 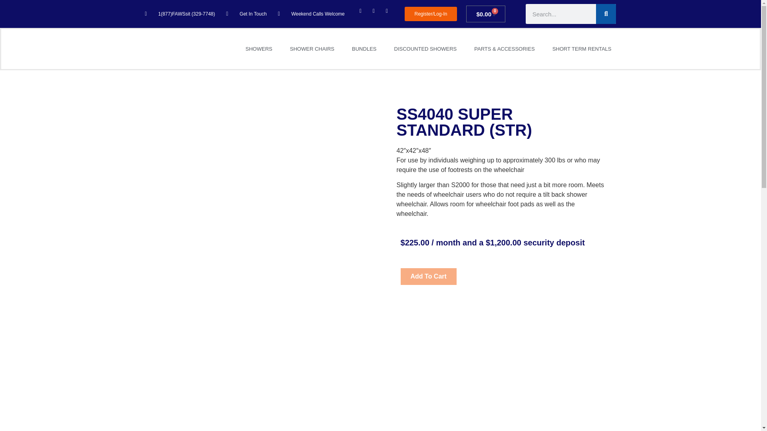 I want to click on SHOWERS, so click(x=258, y=49).